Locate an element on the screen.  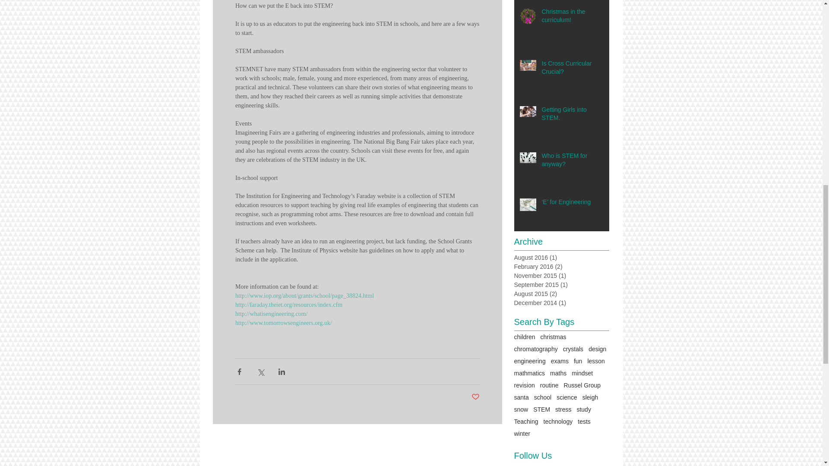
crystals is located at coordinates (573, 349).